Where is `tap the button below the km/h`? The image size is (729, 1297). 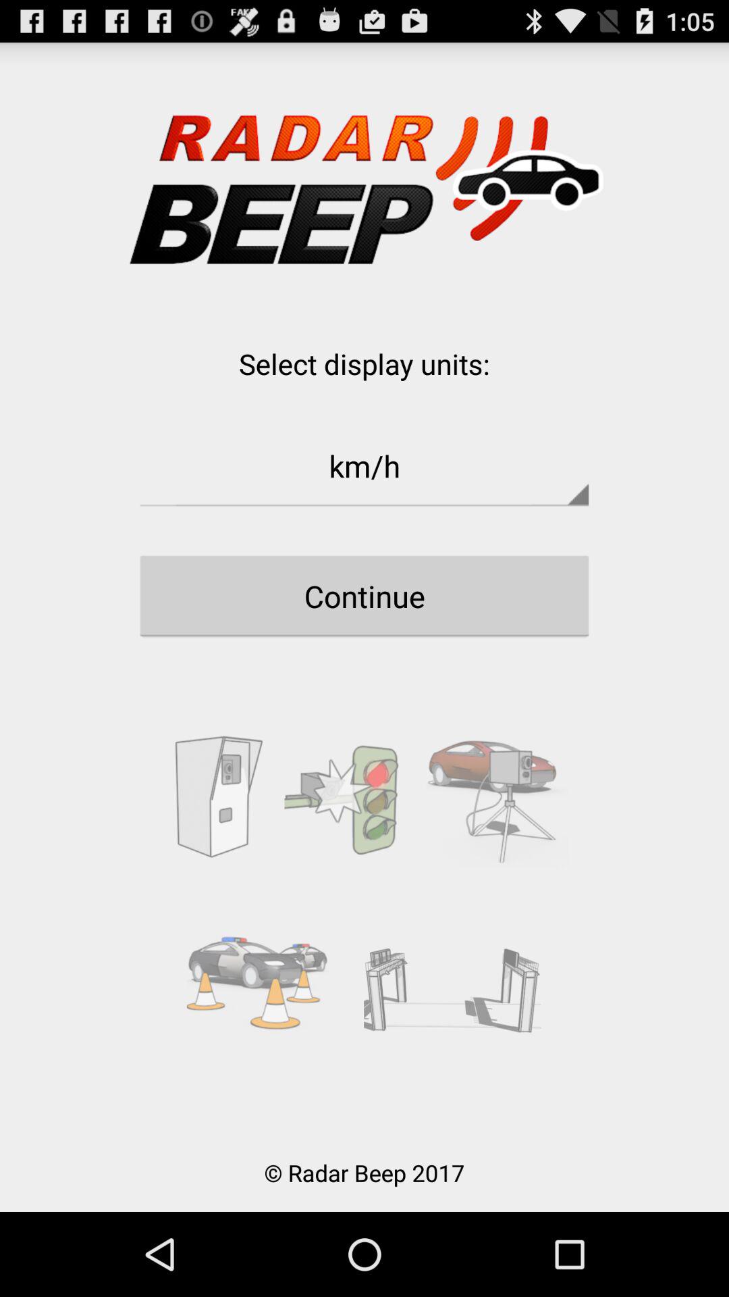 tap the button below the km/h is located at coordinates (364, 596).